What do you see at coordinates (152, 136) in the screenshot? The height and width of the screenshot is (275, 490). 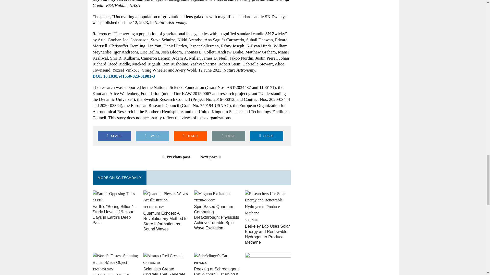 I see `Tweet This Article` at bounding box center [152, 136].